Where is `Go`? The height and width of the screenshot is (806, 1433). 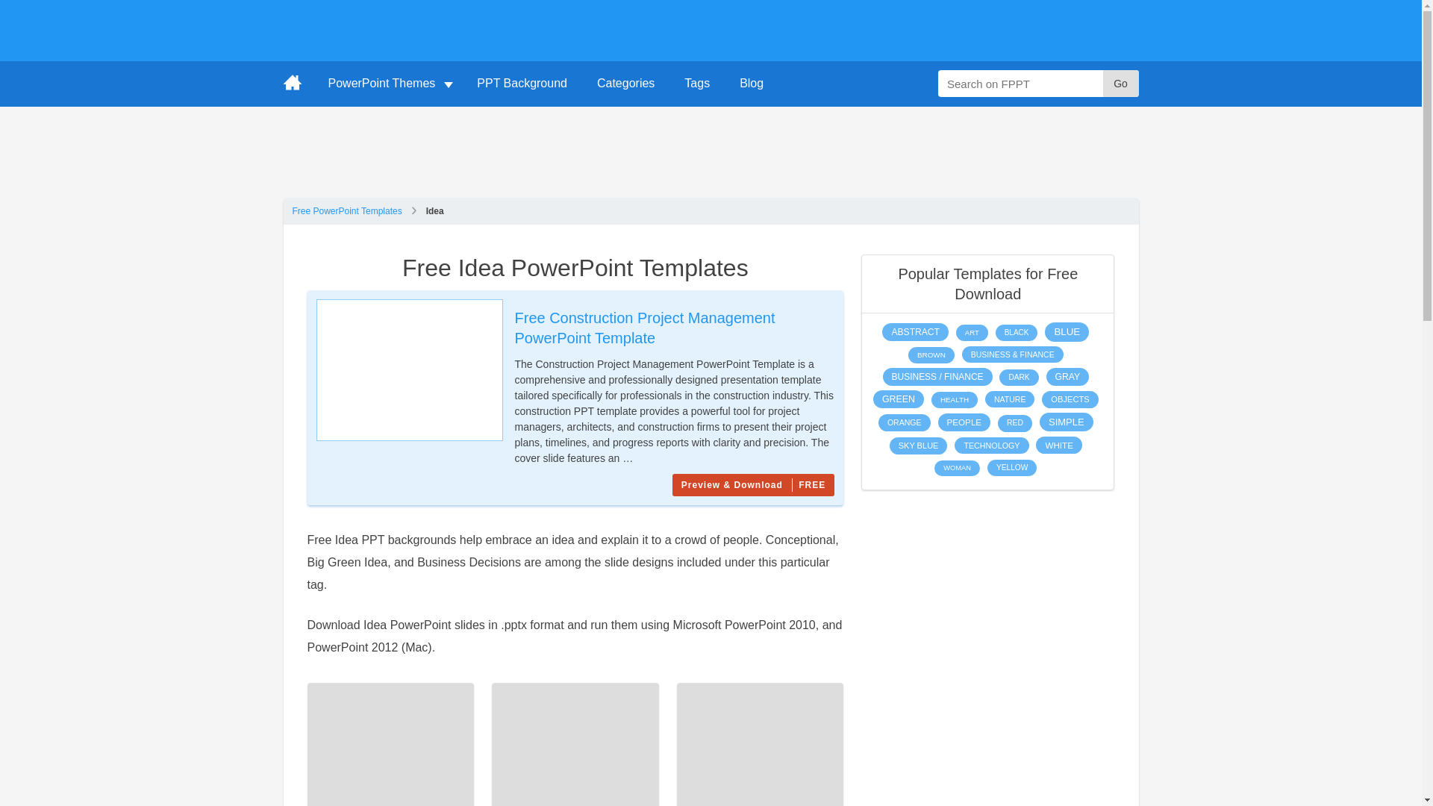 Go is located at coordinates (1121, 83).